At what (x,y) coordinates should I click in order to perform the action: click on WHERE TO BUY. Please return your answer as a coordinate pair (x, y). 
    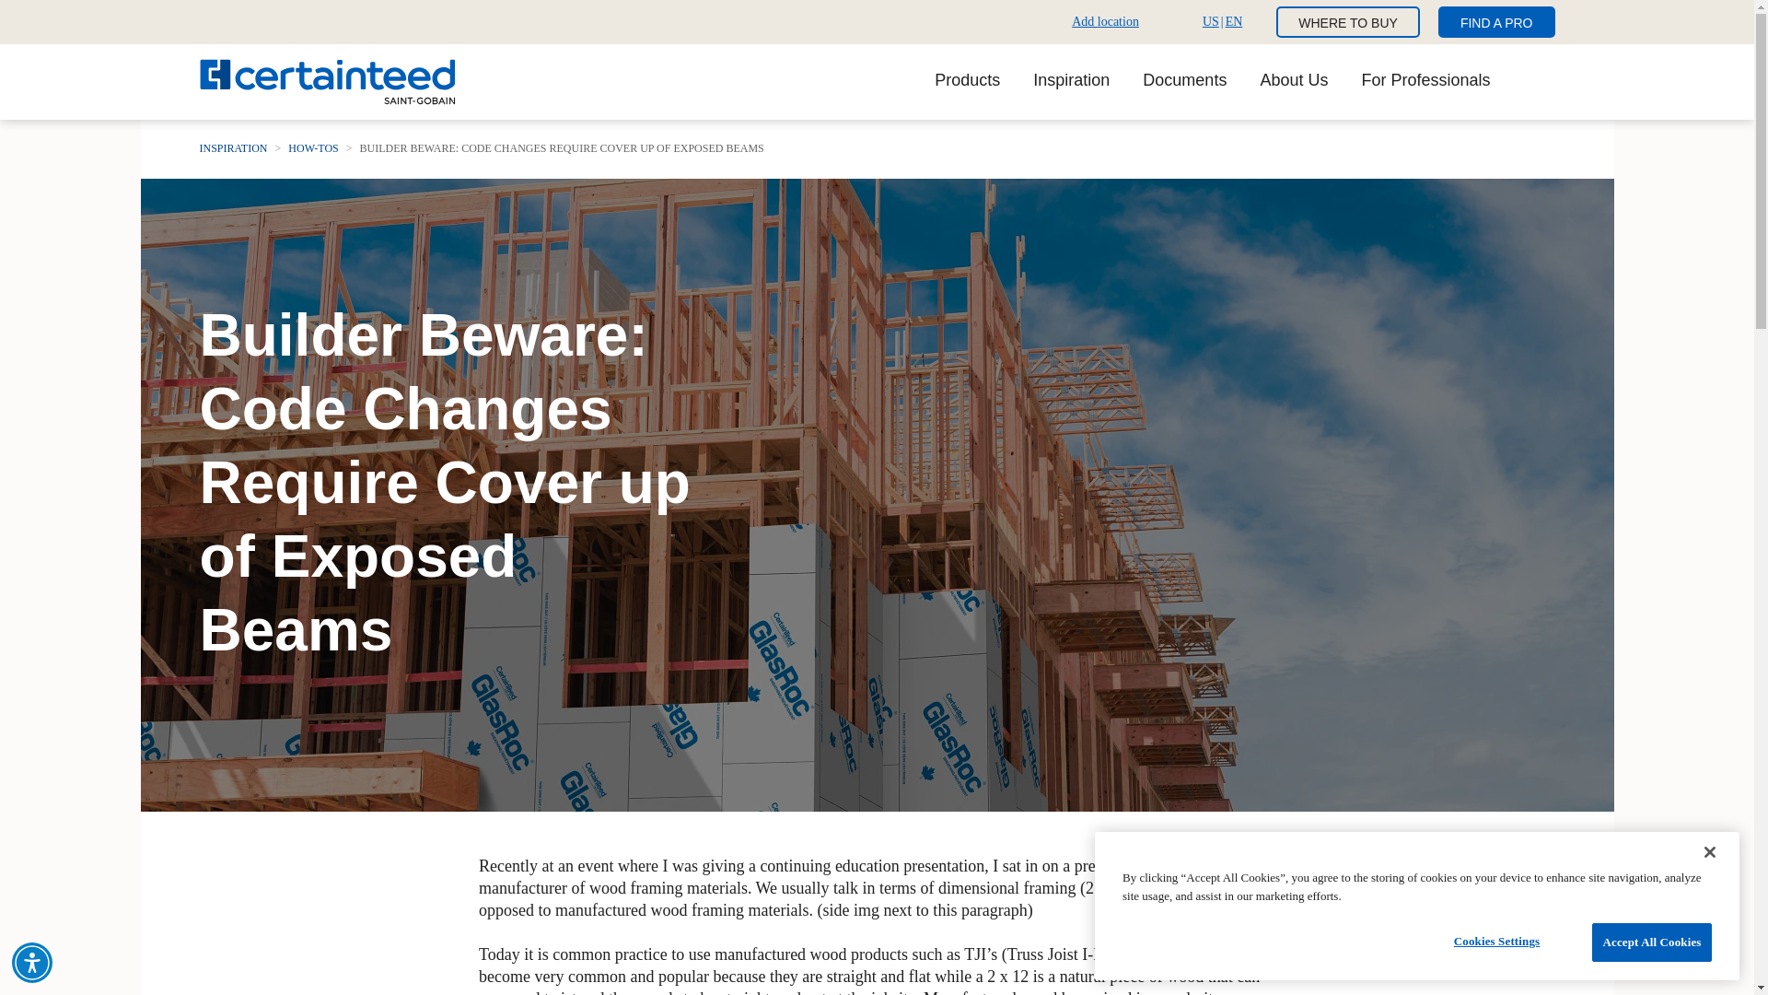
    Looking at the image, I should click on (1348, 22).